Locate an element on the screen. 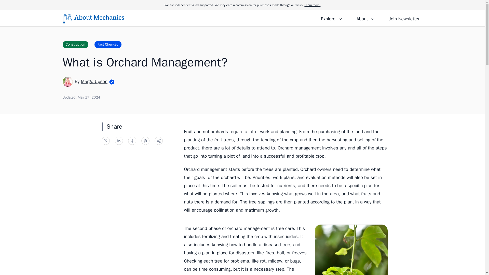  Margo Upson is located at coordinates (94, 81).